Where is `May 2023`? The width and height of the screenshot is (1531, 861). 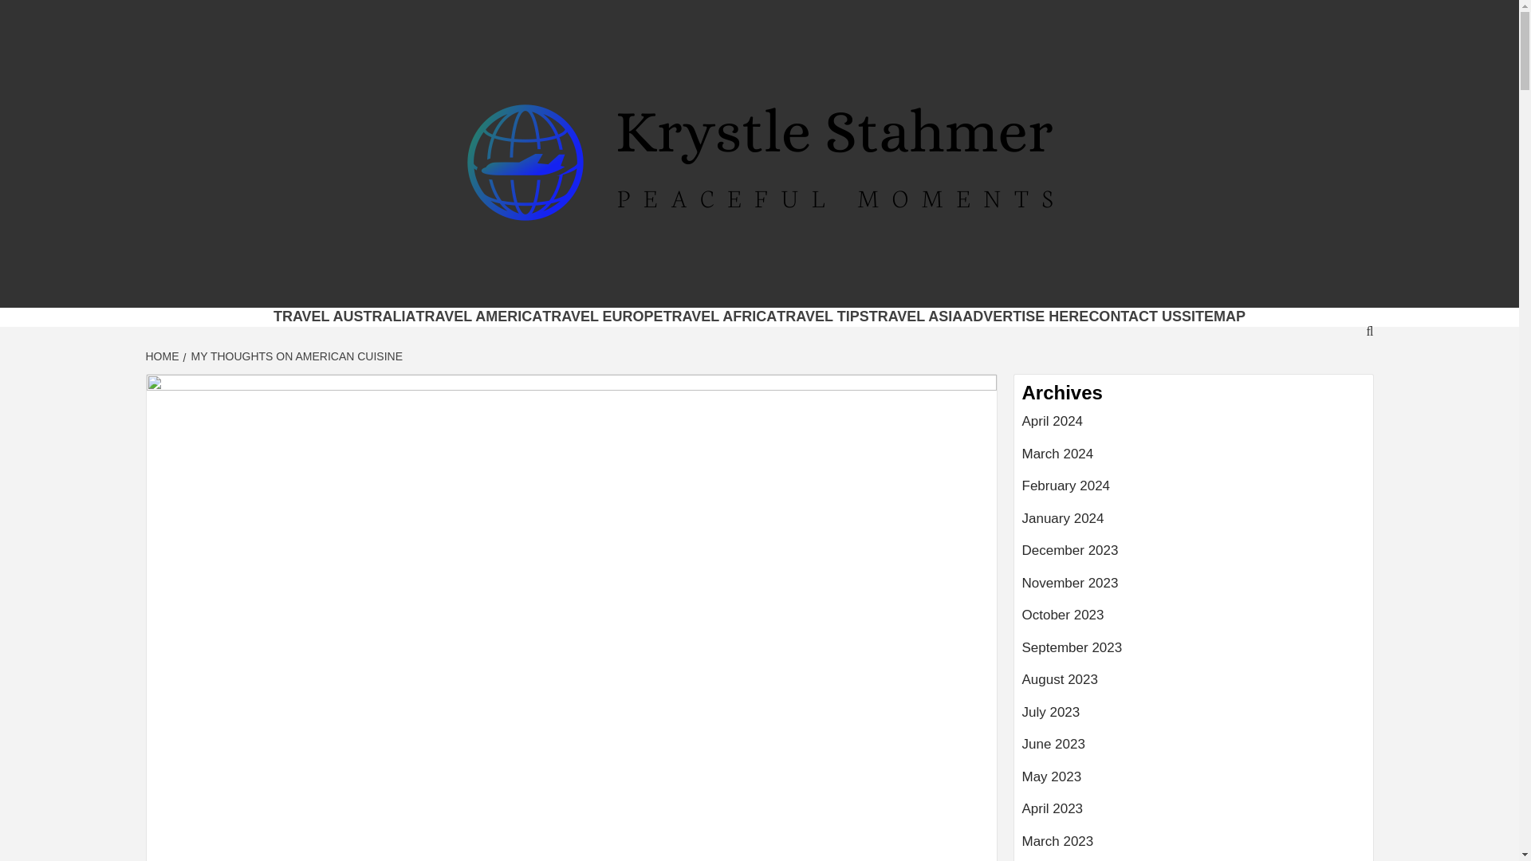 May 2023 is located at coordinates (1194, 783).